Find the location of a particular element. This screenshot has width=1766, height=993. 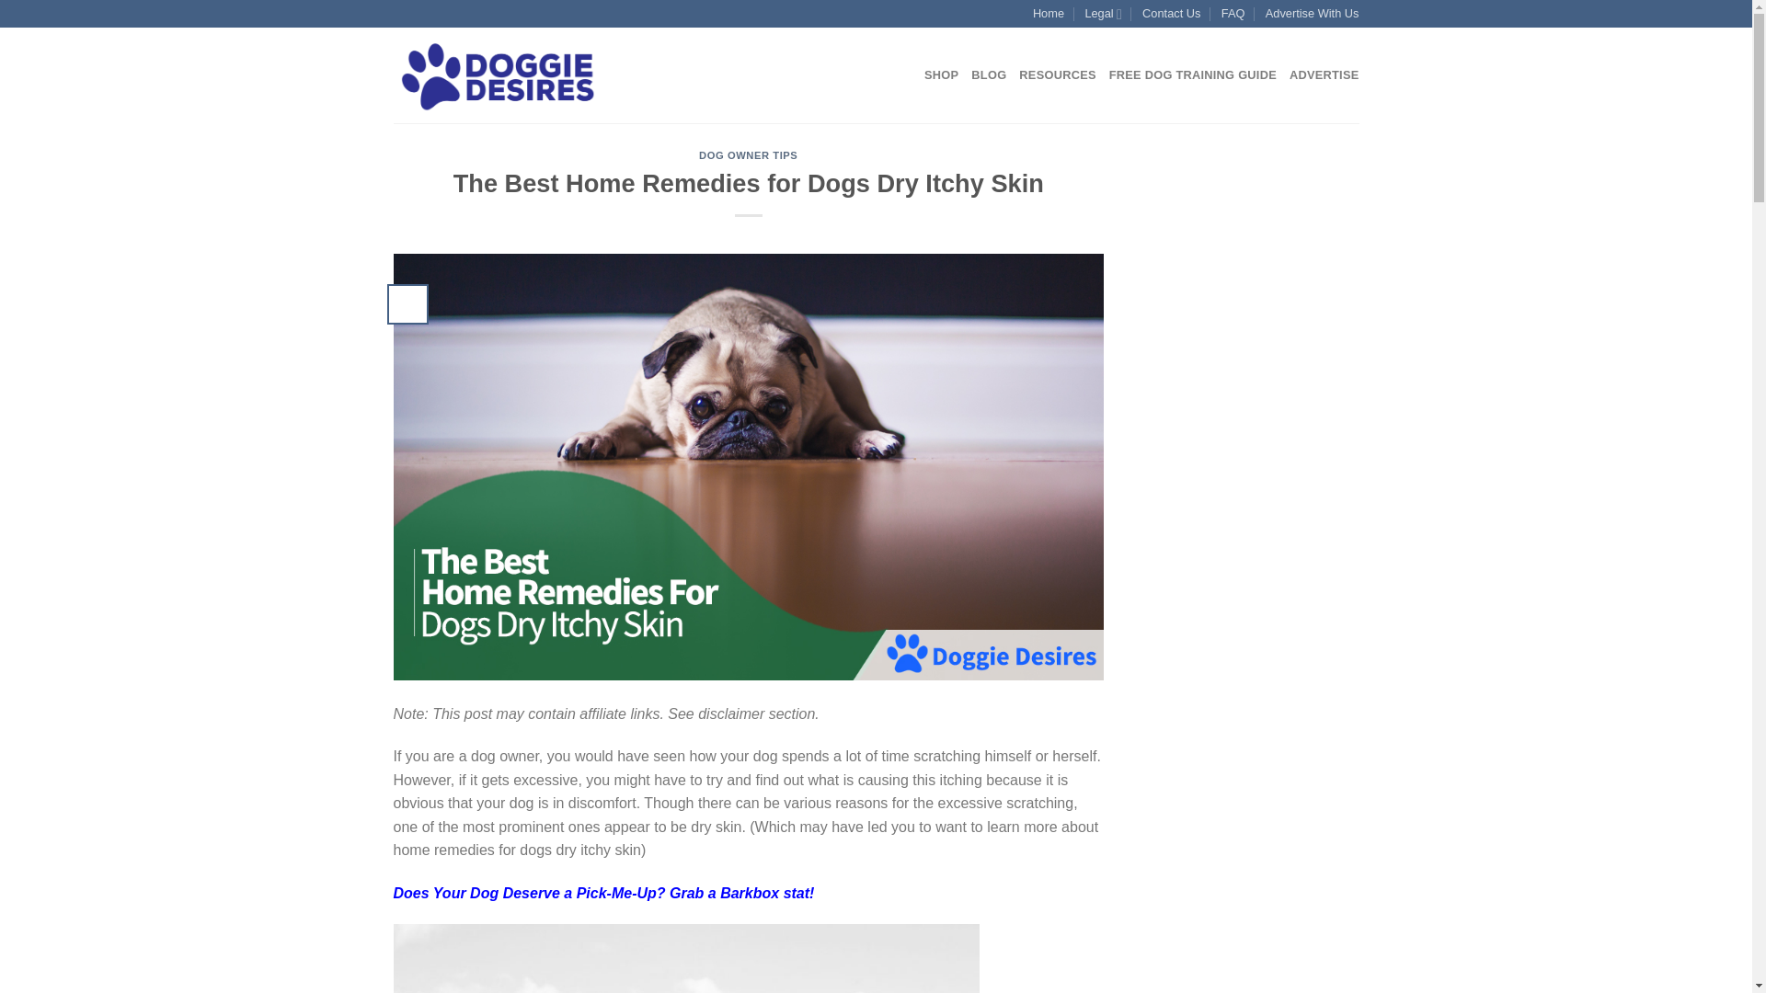

Advertise With Us is located at coordinates (1313, 14).